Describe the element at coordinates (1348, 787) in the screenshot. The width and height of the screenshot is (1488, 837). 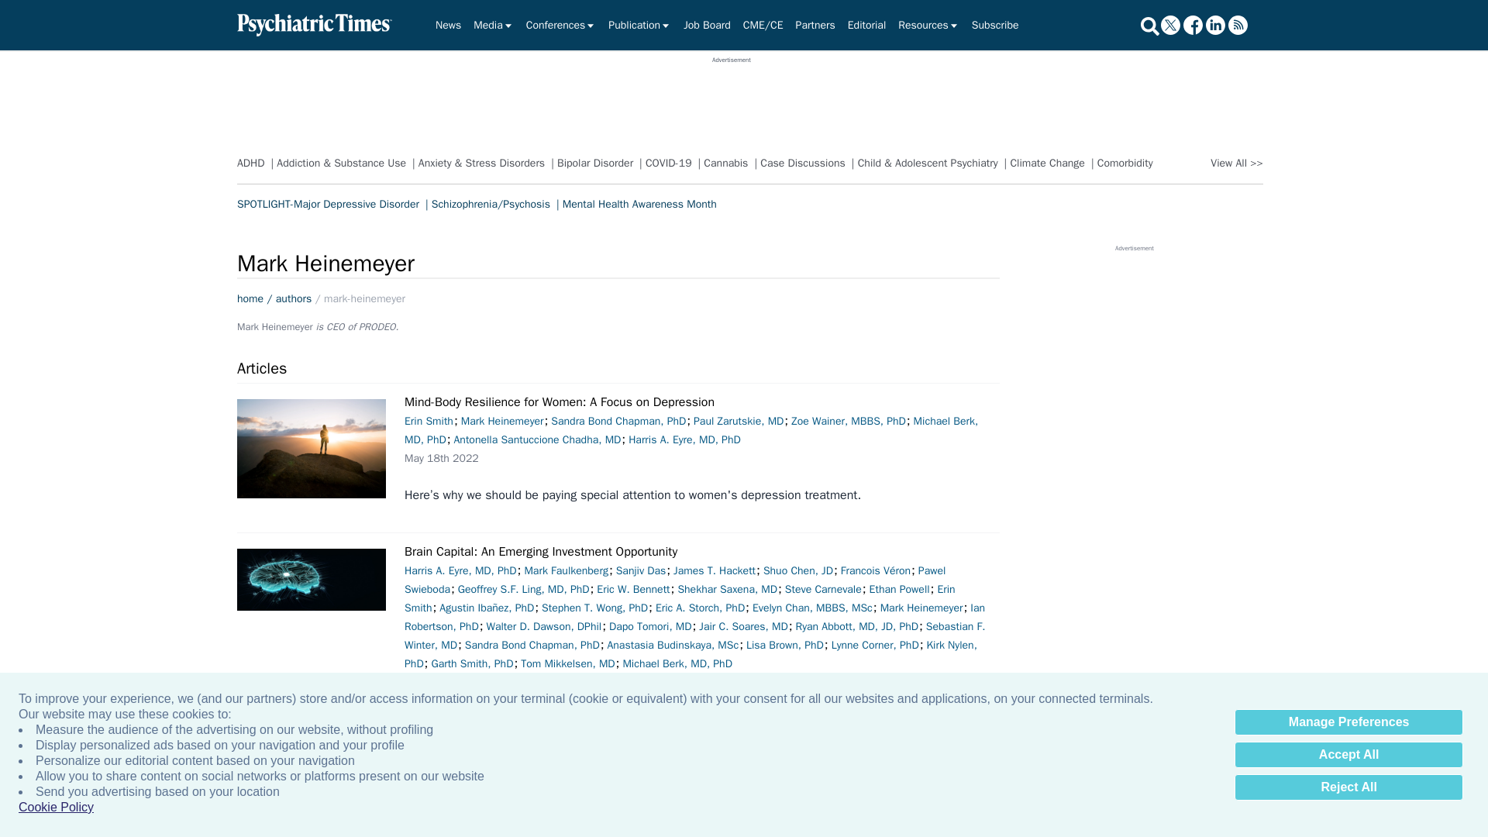
I see `Reject All` at that location.